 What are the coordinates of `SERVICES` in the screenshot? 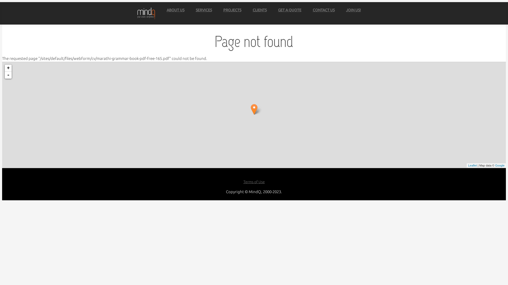 It's located at (204, 10).